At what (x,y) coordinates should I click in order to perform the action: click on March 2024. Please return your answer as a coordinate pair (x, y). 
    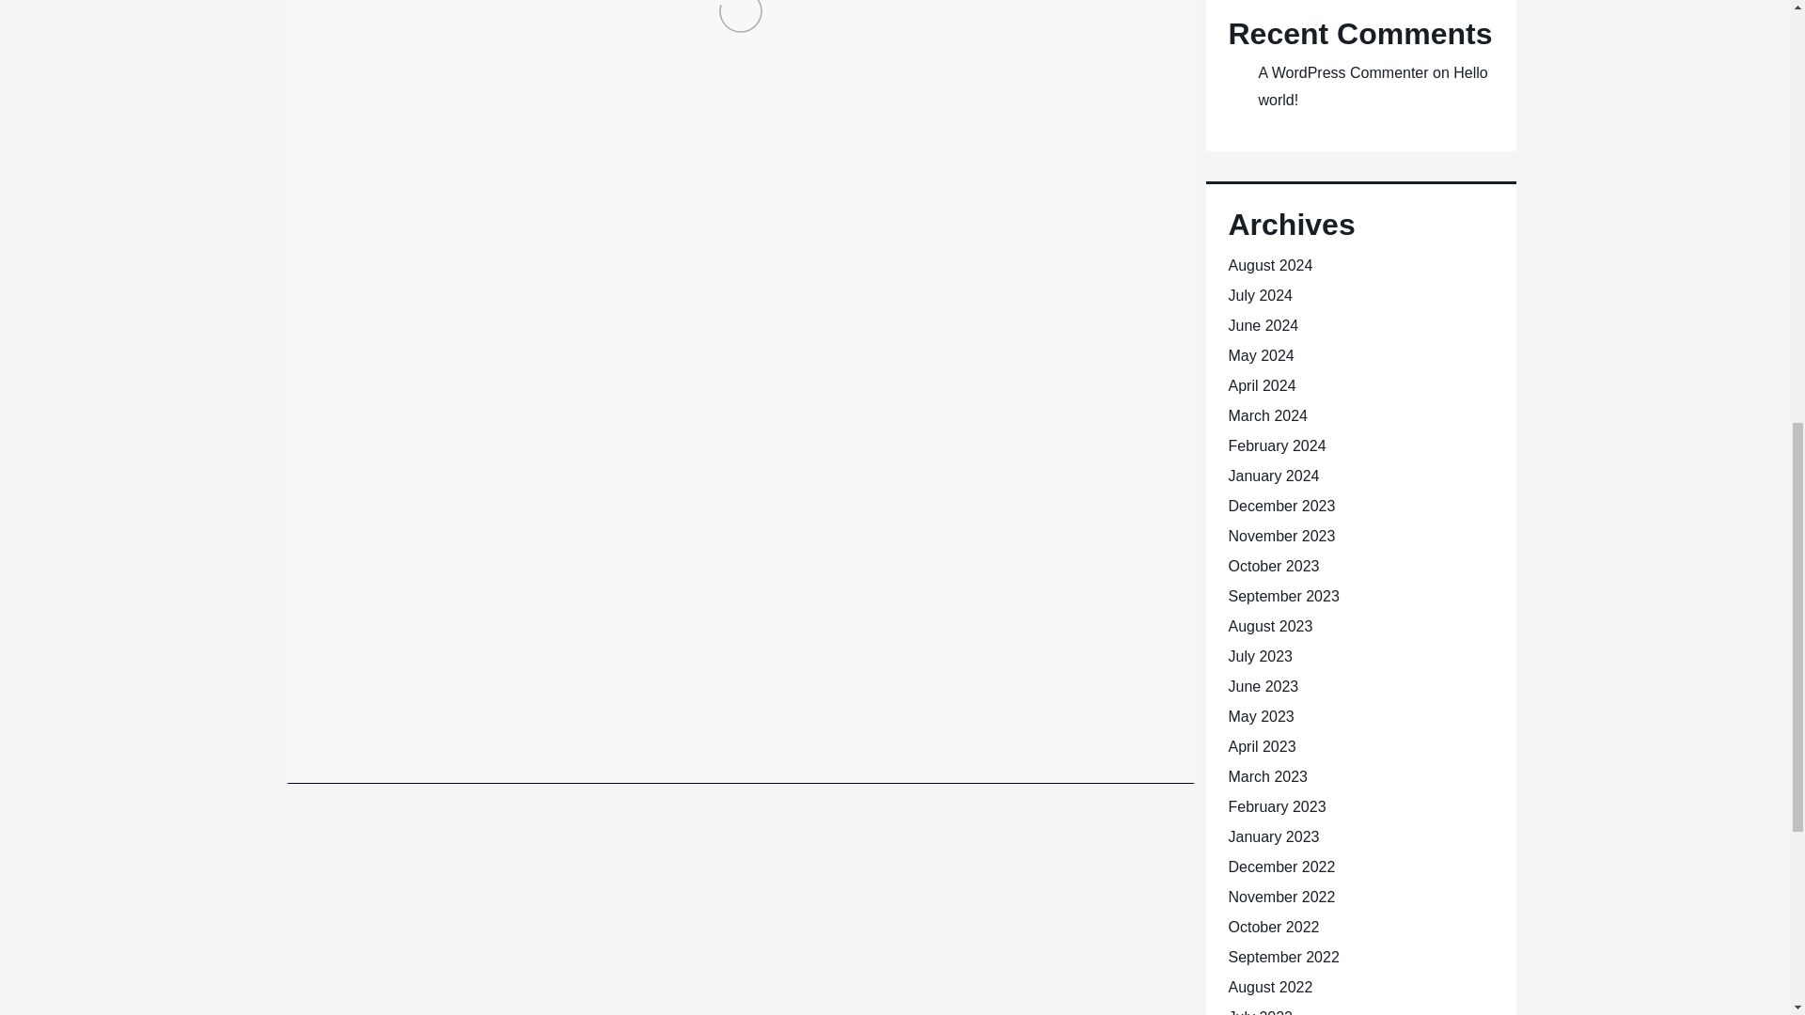
    Looking at the image, I should click on (1267, 415).